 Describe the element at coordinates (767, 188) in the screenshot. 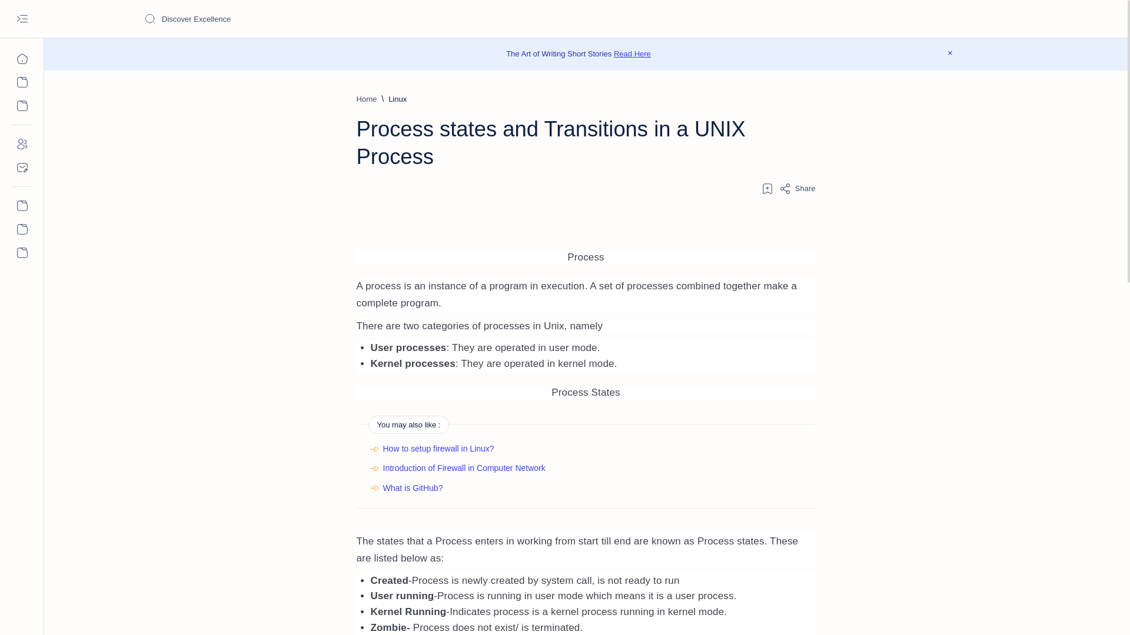

I see `Add to bookmark` at that location.